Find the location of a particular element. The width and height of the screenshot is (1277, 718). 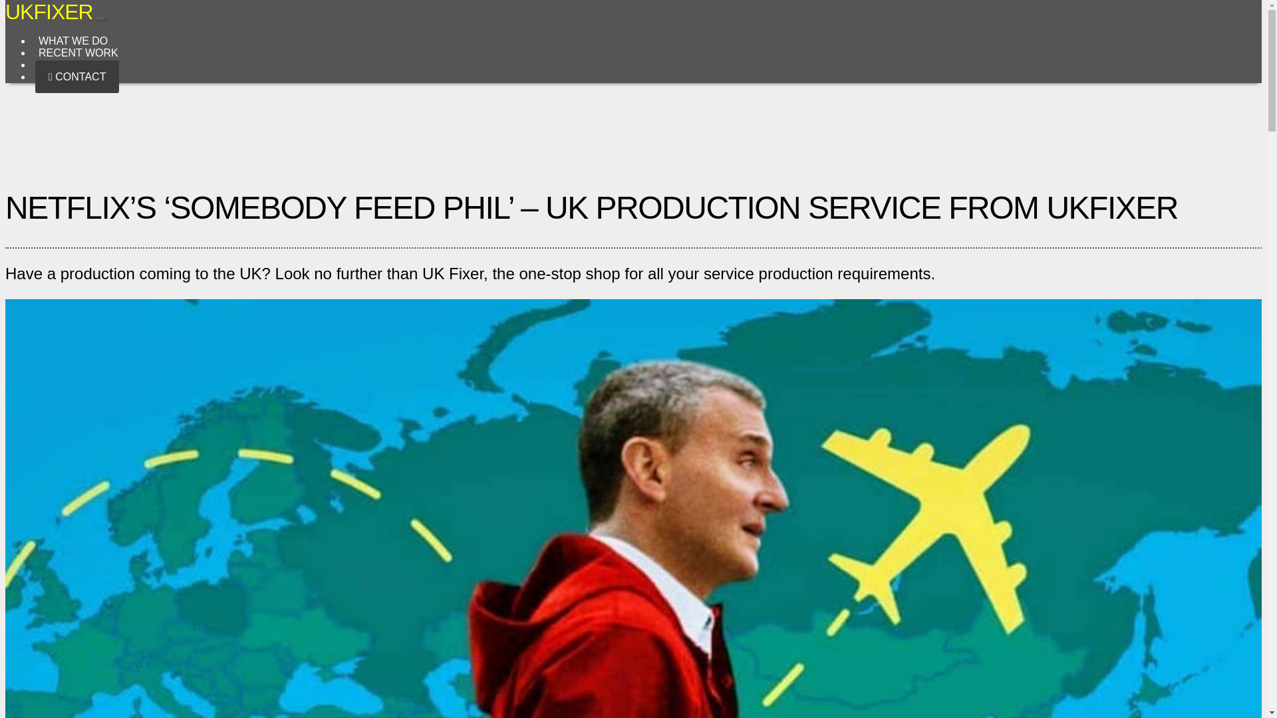

WHAT WE DO is located at coordinates (73, 41).